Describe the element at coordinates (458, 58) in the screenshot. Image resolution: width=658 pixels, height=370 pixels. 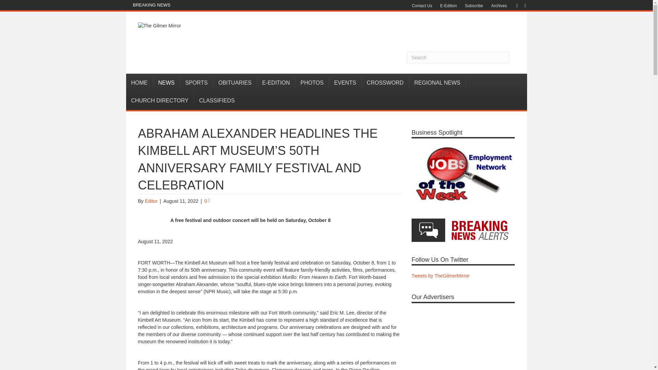
I see `Type and press Enter to search.` at that location.